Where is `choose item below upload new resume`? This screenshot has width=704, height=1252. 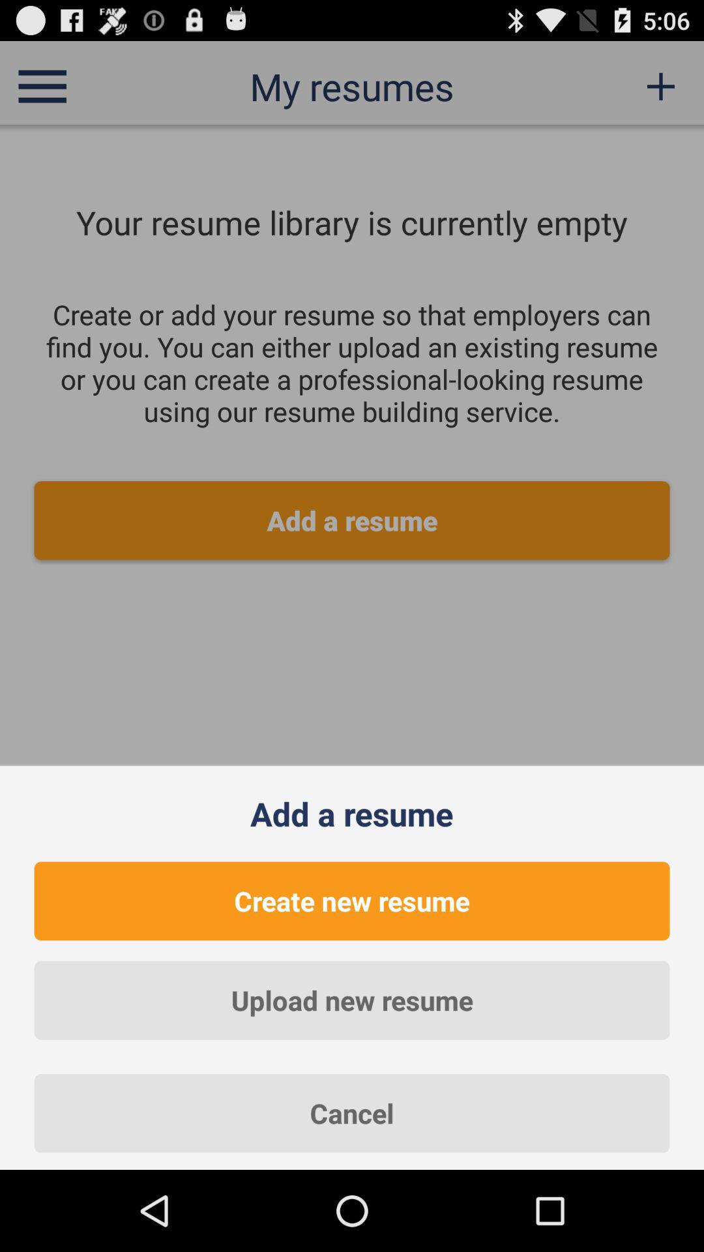 choose item below upload new resume is located at coordinates (352, 1113).